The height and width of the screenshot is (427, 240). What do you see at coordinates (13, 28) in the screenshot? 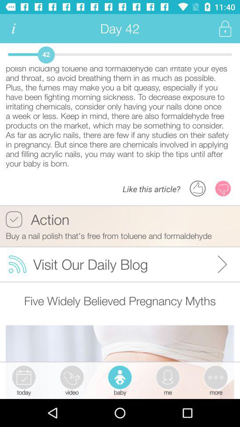
I see `question or help option` at bounding box center [13, 28].